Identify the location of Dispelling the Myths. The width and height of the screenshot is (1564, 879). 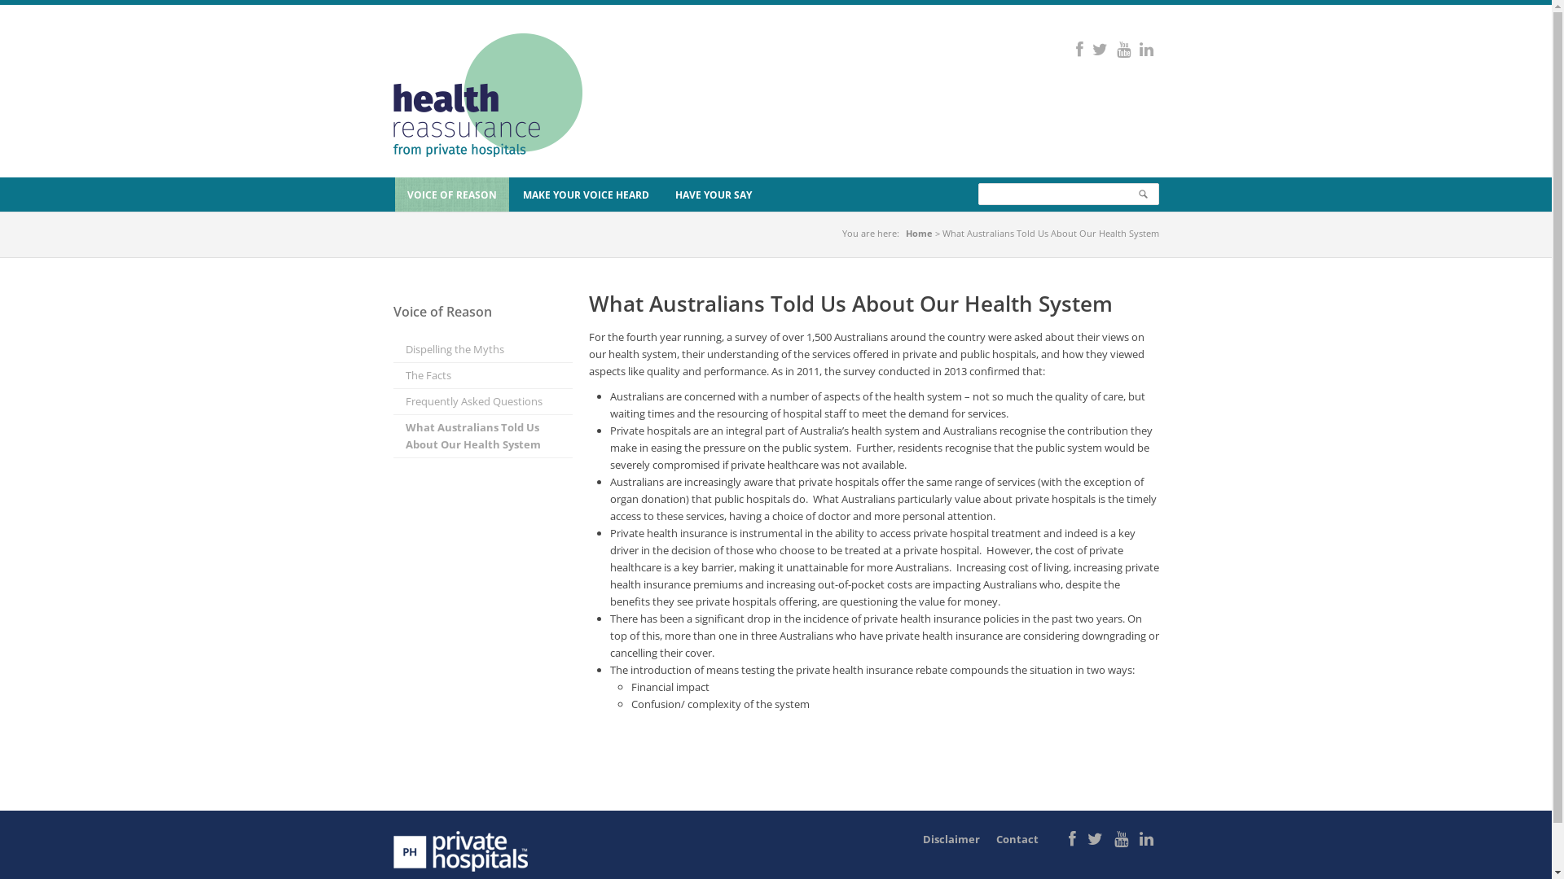
(482, 350).